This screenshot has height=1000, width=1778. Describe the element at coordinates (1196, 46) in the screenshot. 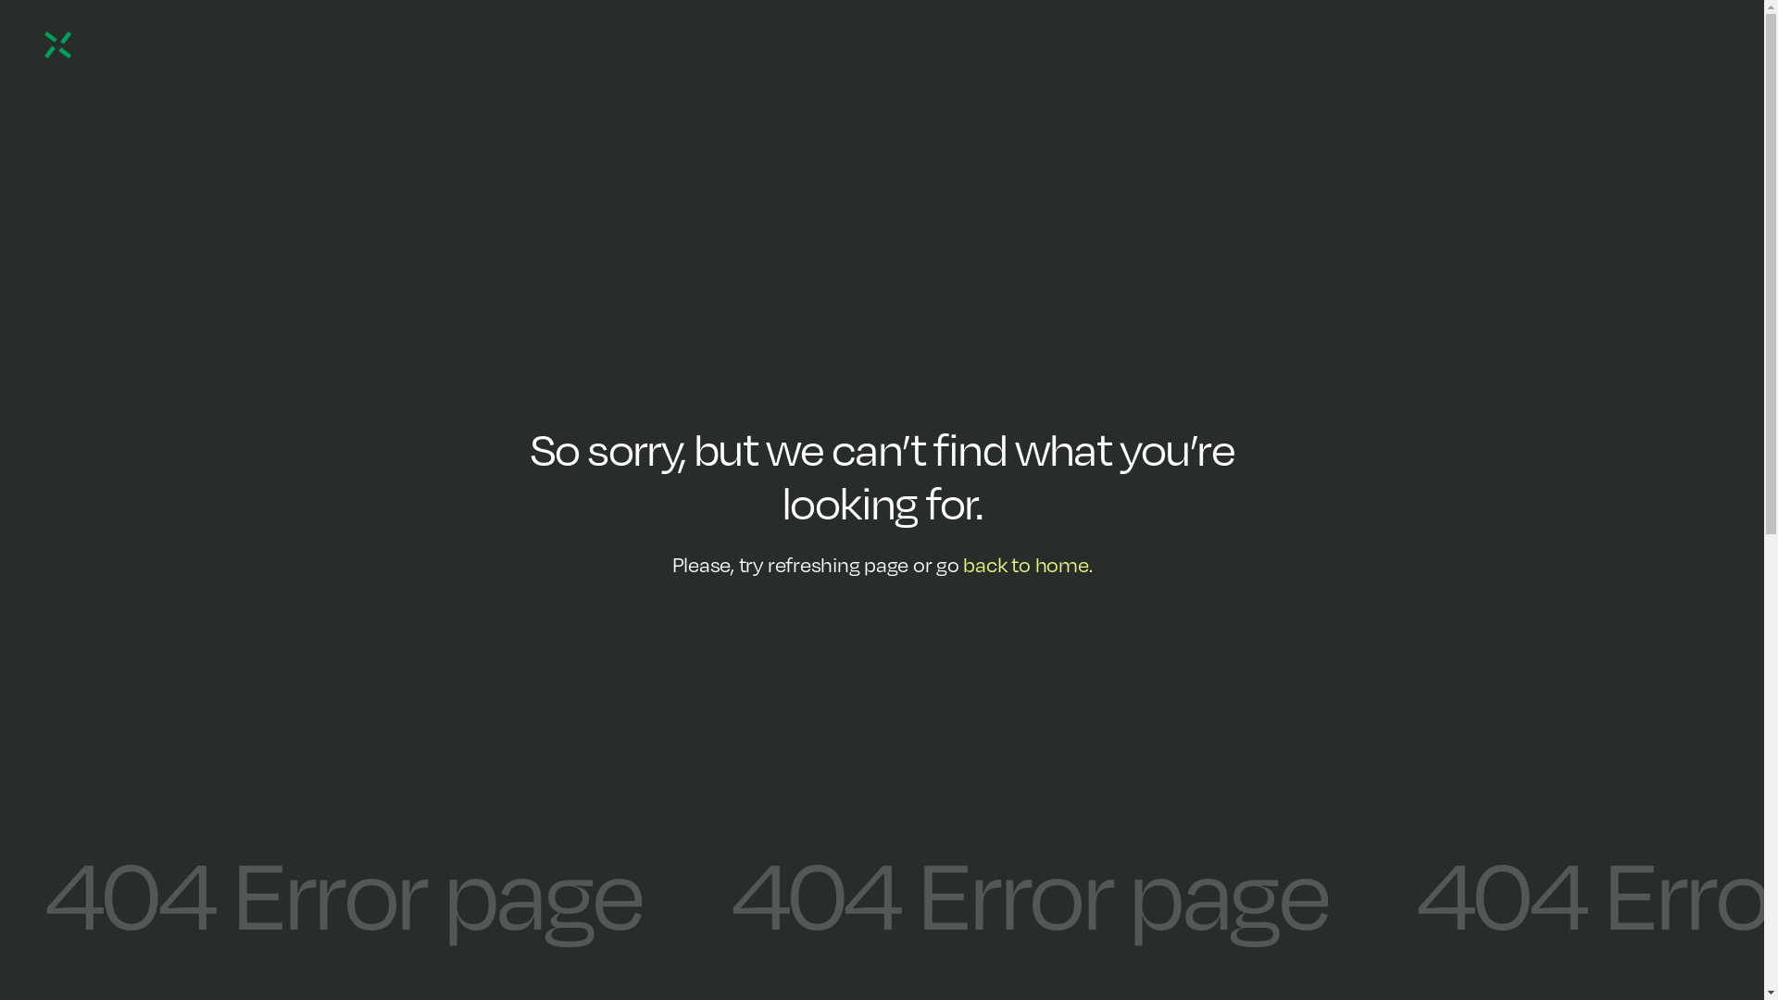

I see `News` at that location.